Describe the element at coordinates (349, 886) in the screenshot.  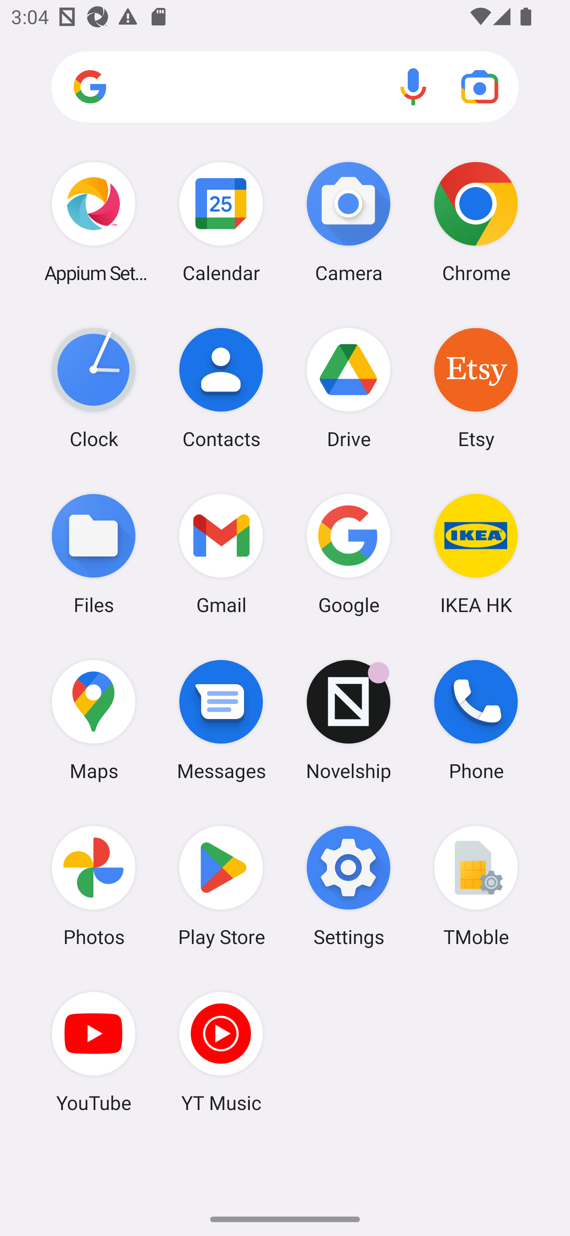
I see `Settings` at that location.